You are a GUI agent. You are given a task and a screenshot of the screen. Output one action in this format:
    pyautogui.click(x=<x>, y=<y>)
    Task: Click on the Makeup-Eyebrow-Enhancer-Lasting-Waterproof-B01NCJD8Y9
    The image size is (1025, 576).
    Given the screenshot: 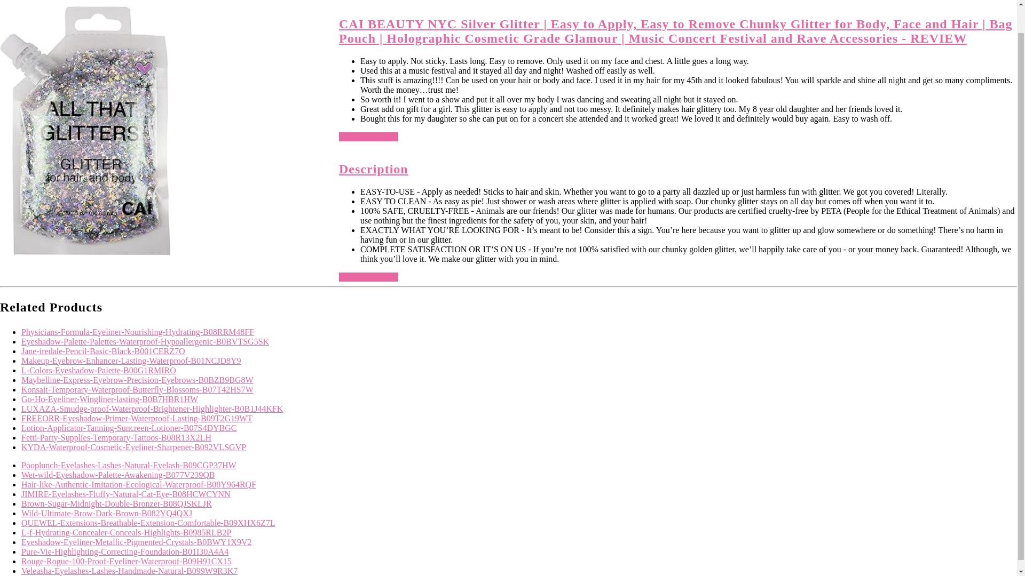 What is the action you would take?
    pyautogui.click(x=131, y=361)
    